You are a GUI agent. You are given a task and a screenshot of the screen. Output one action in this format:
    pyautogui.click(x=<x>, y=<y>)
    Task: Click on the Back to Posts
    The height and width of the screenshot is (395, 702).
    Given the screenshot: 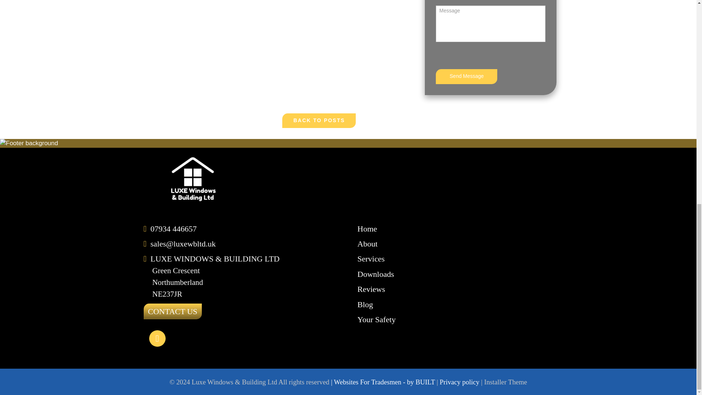 What is the action you would take?
    pyautogui.click(x=319, y=120)
    